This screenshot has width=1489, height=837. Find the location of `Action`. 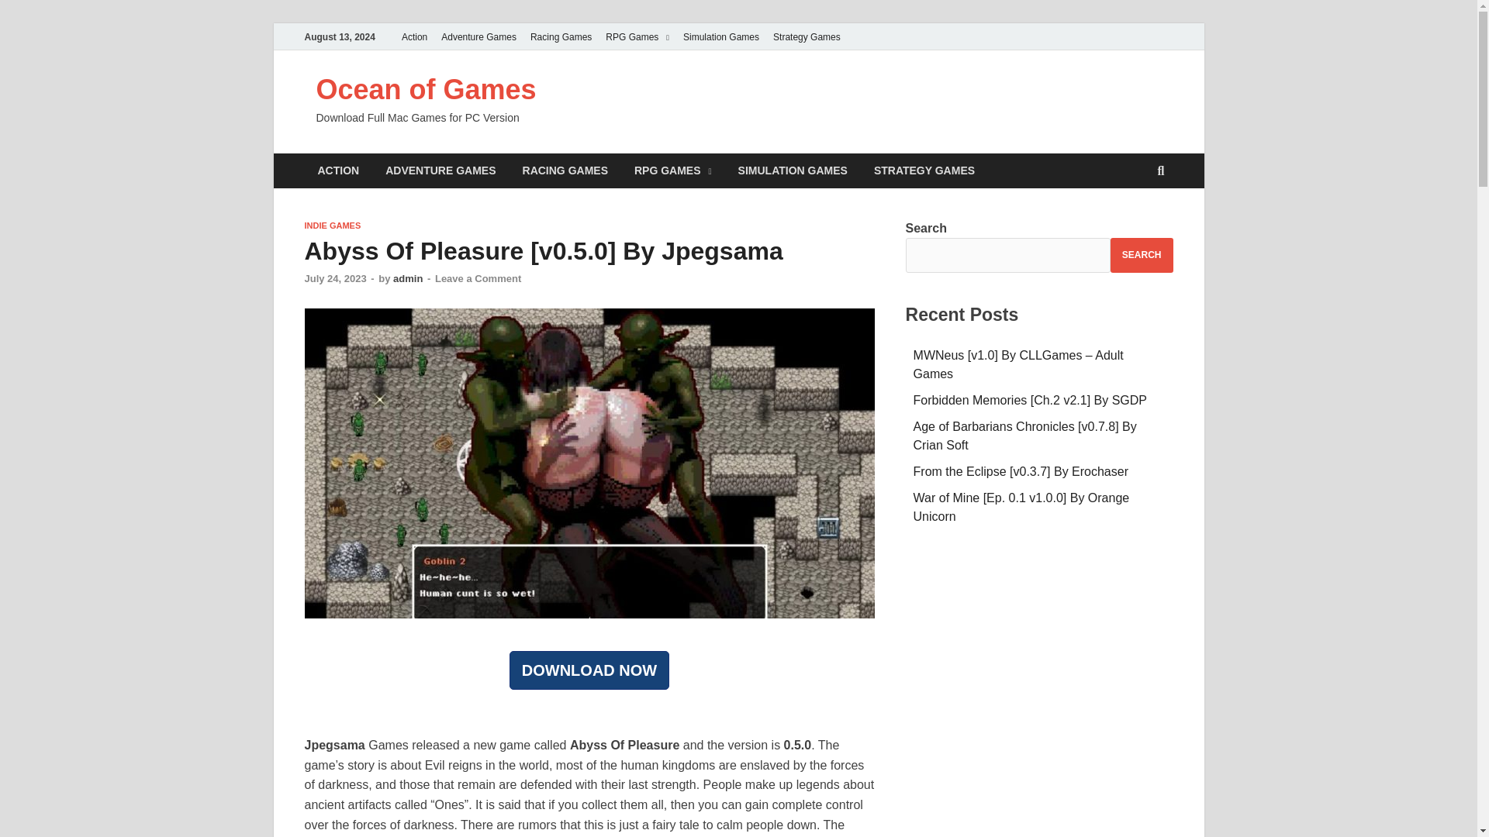

Action is located at coordinates (414, 36).